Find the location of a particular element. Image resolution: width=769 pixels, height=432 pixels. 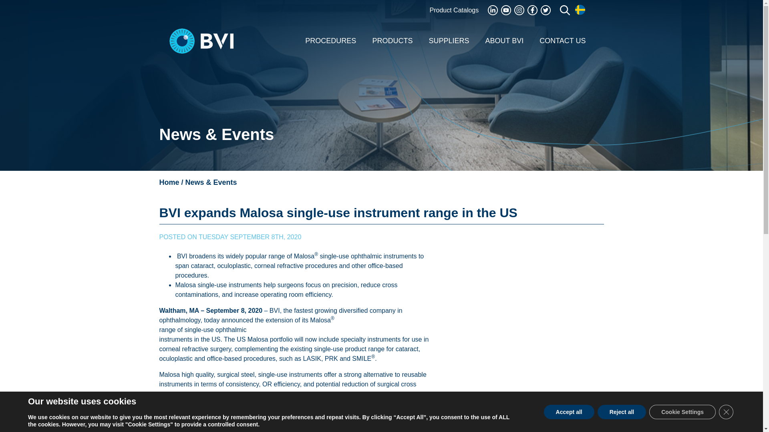

SUPPLIERS is located at coordinates (449, 41).